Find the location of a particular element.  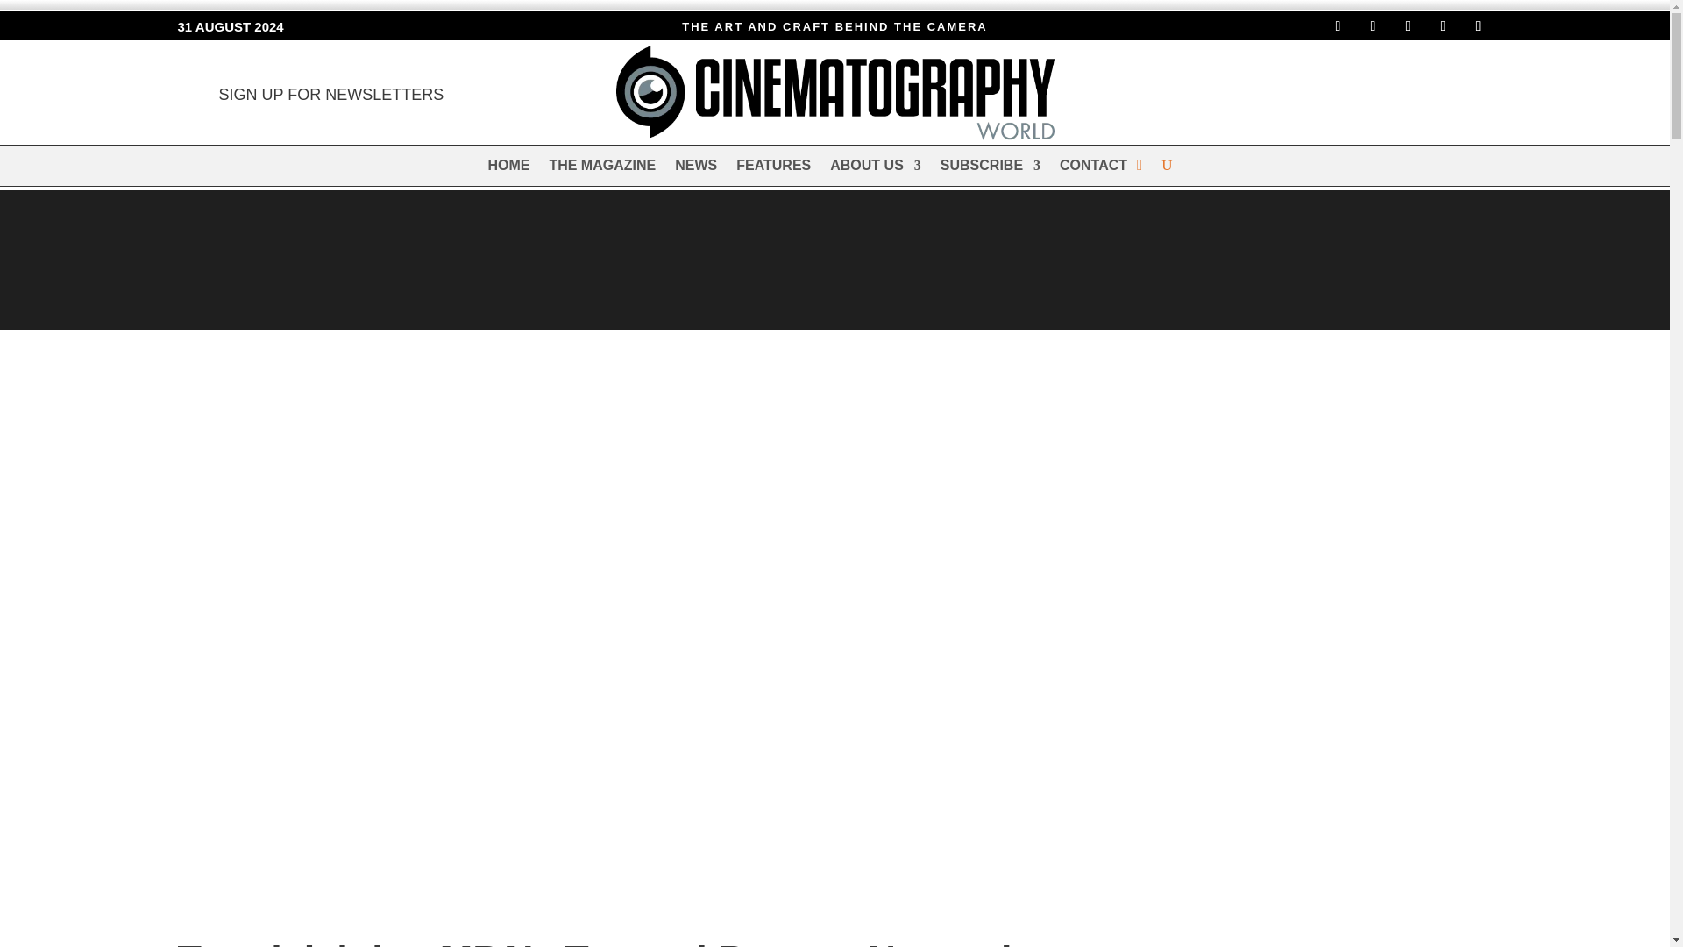

Follow on X is located at coordinates (1408, 26).